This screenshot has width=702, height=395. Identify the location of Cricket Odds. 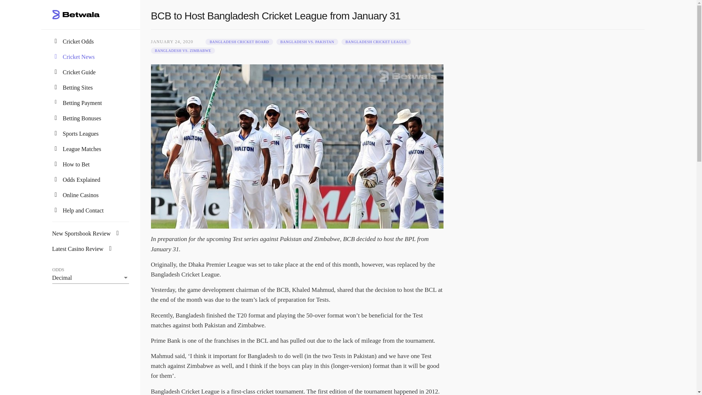
(78, 41).